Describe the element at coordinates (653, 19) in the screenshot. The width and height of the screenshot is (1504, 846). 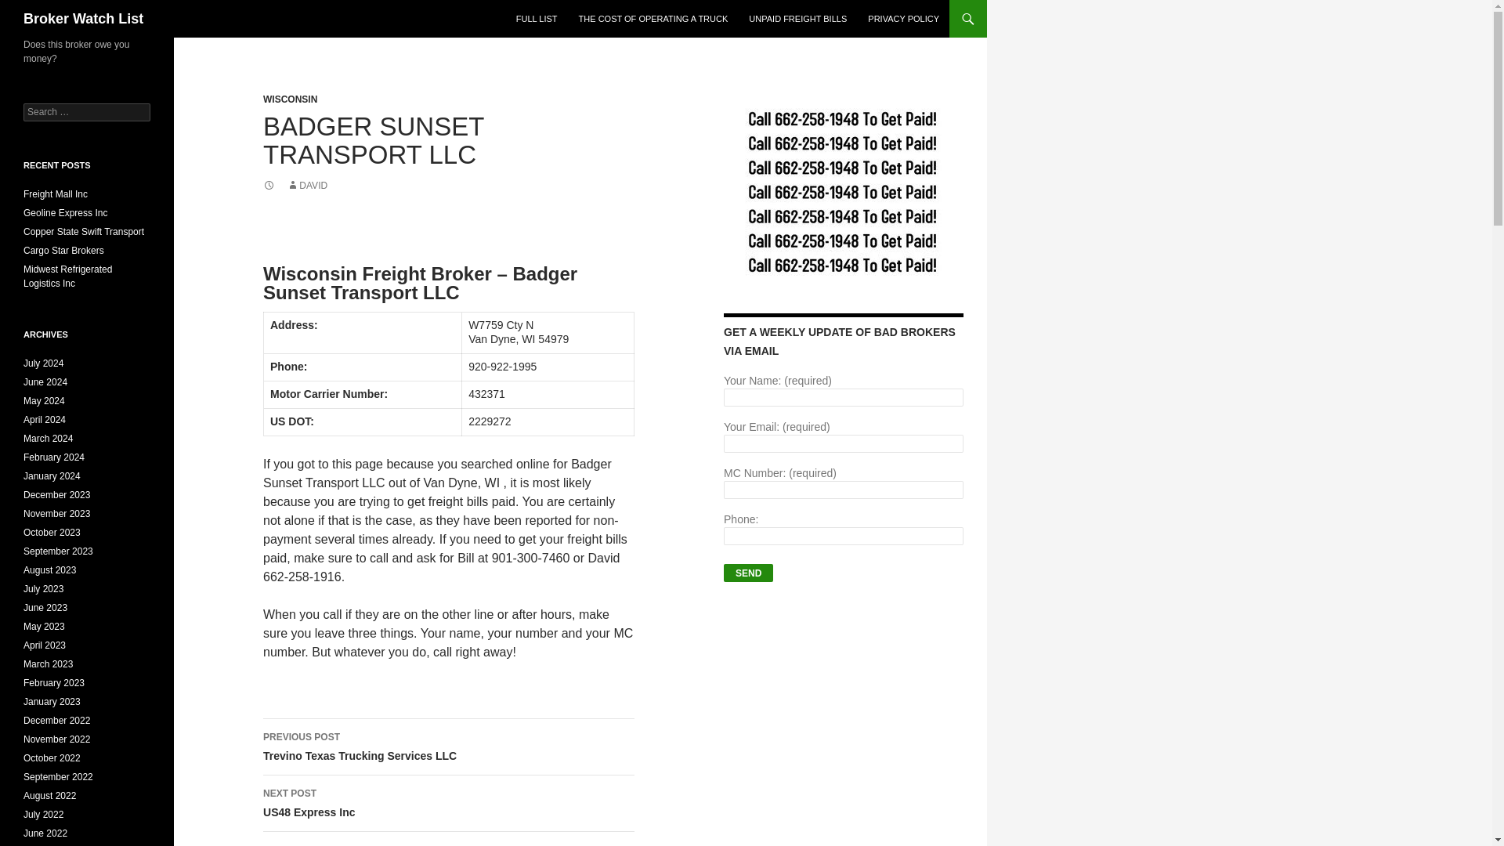
I see `THE COST OF OPERATING A TRUCK` at that location.